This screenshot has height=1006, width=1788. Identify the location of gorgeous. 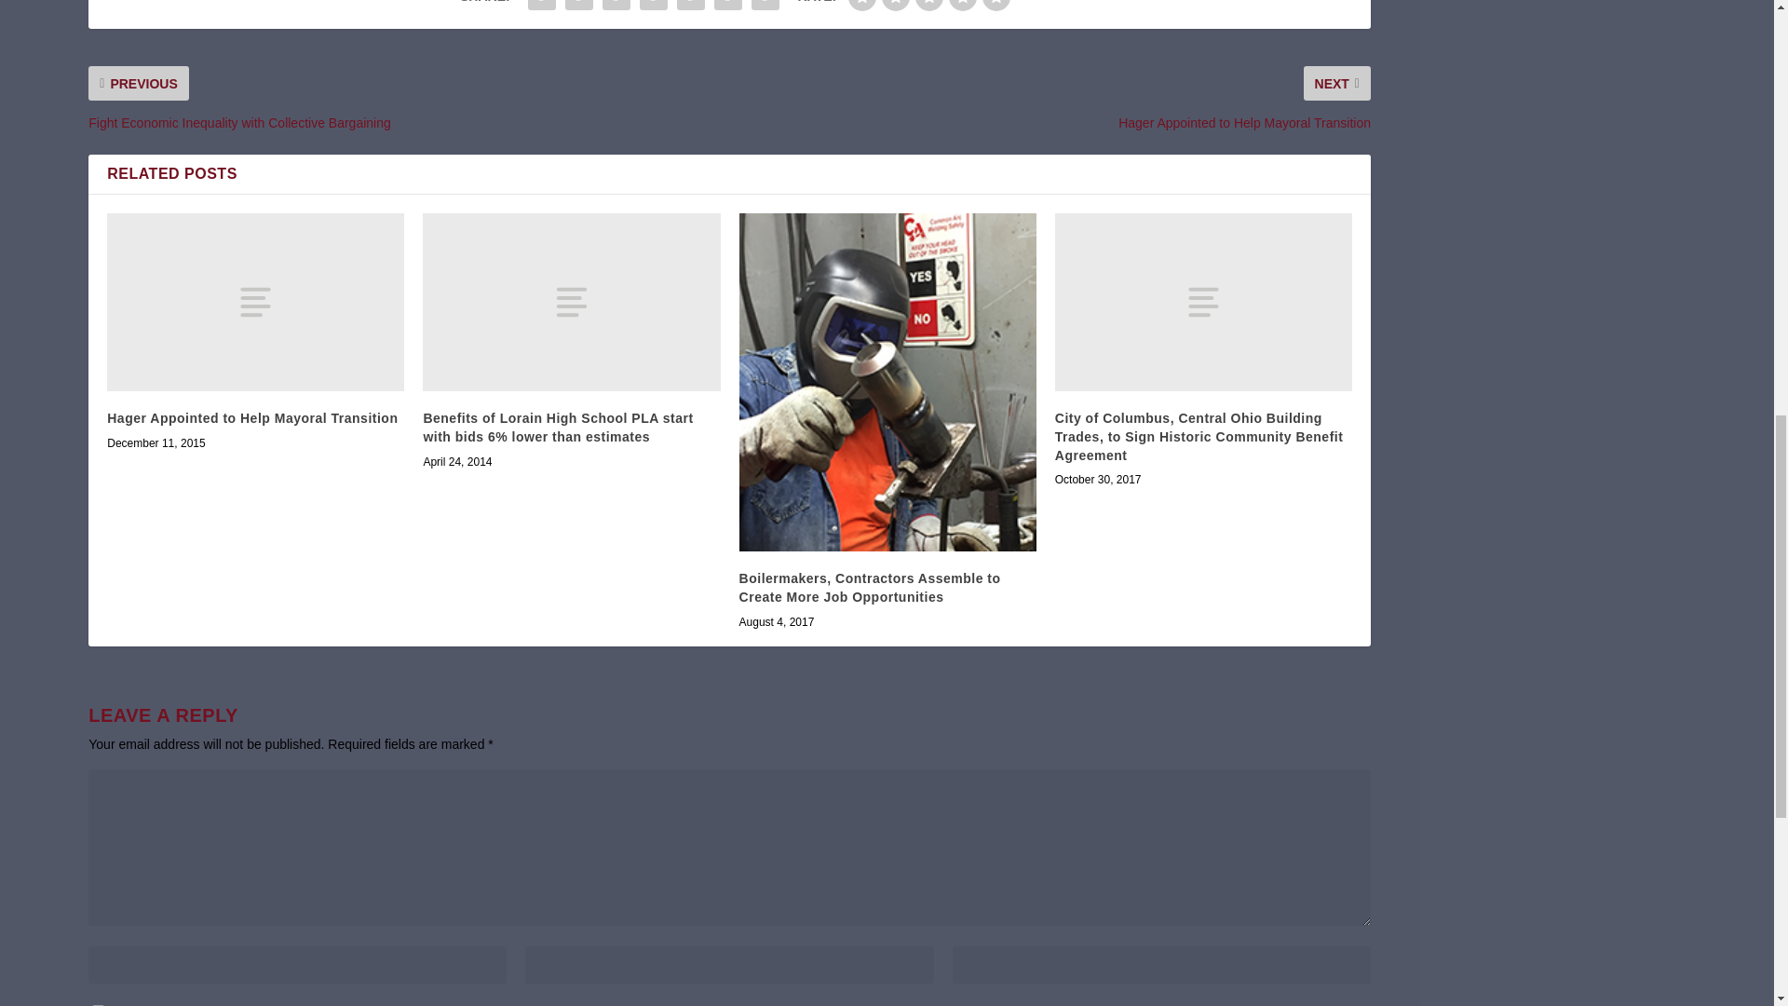
(996, 6).